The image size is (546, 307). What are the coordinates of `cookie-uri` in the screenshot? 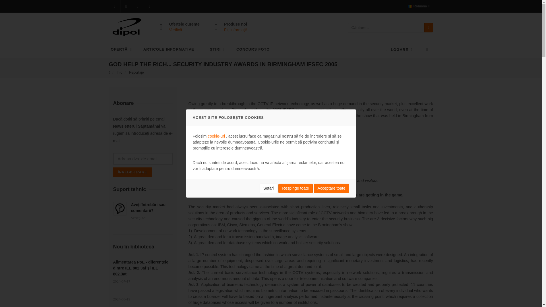 It's located at (217, 136).